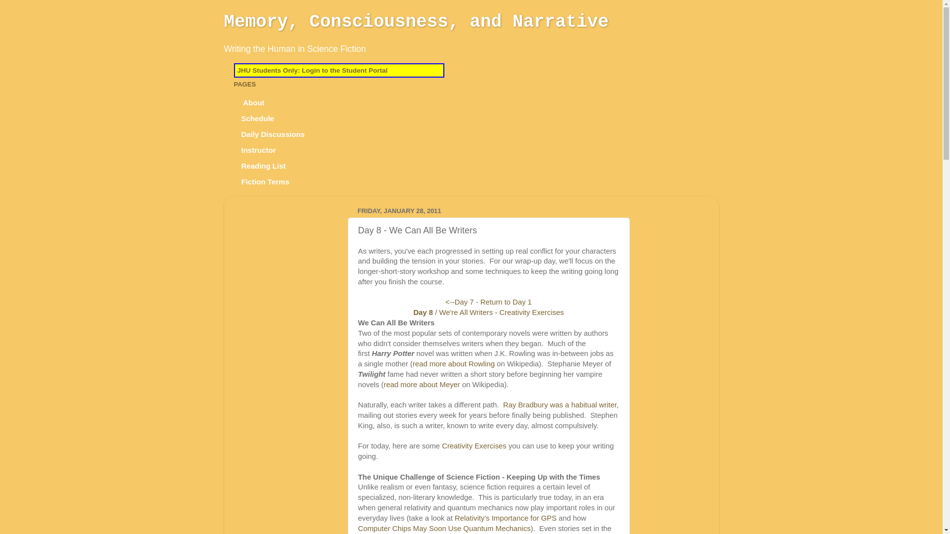 The height and width of the screenshot is (534, 950). What do you see at coordinates (253, 103) in the screenshot?
I see `About` at bounding box center [253, 103].